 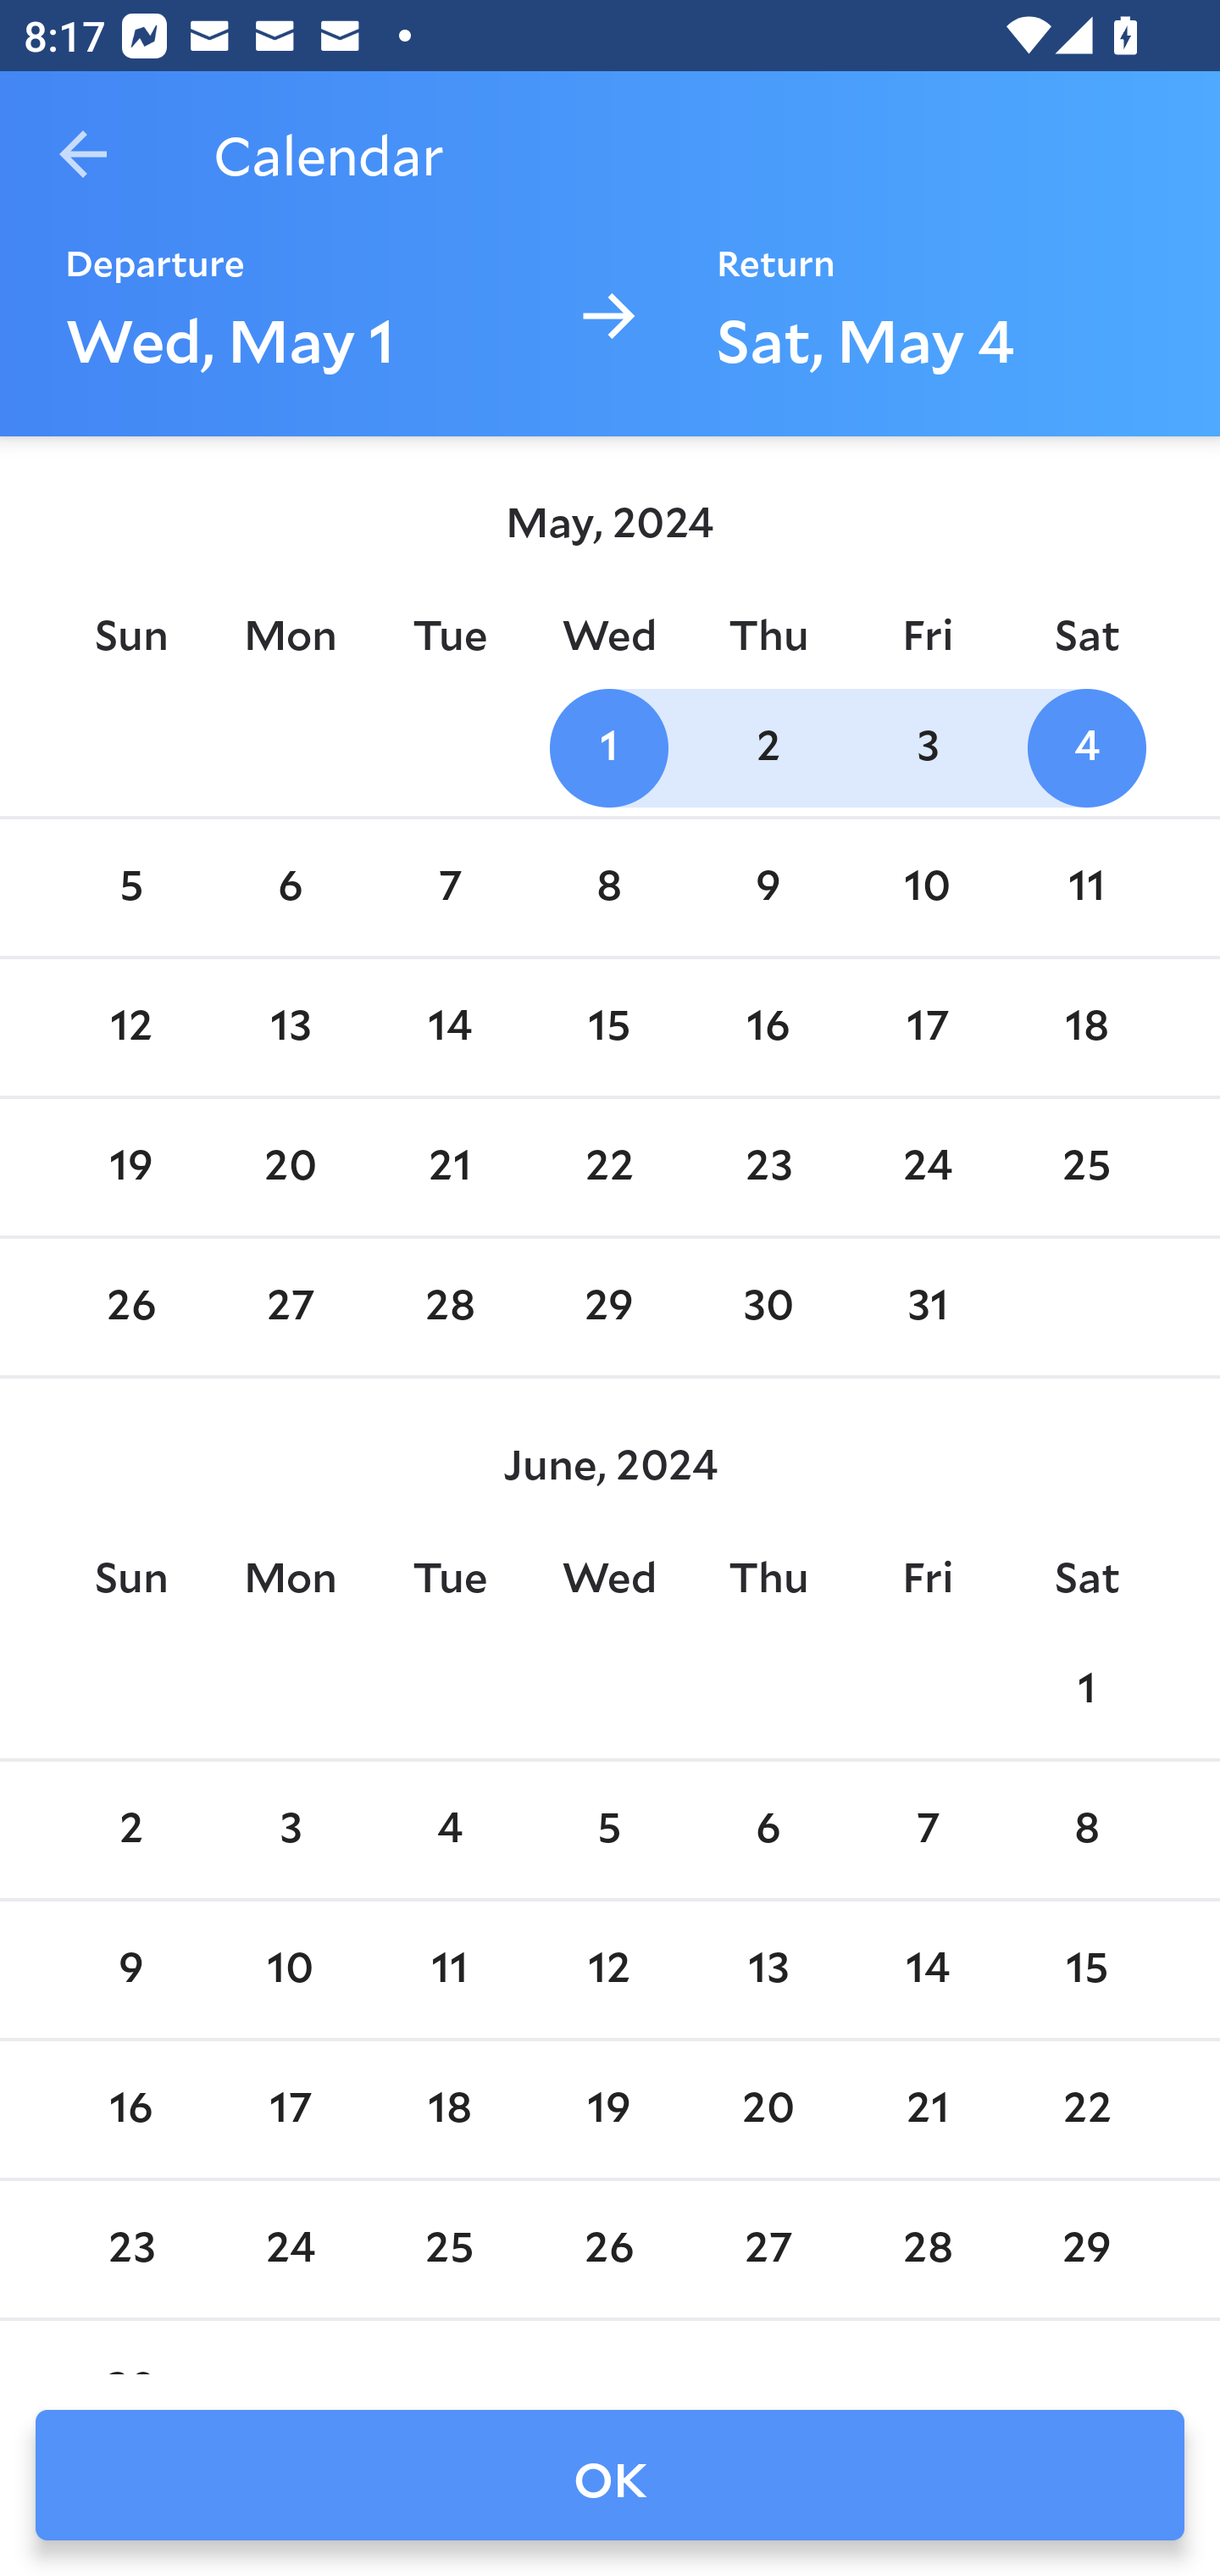 I want to click on 12, so click(x=609, y=1970).